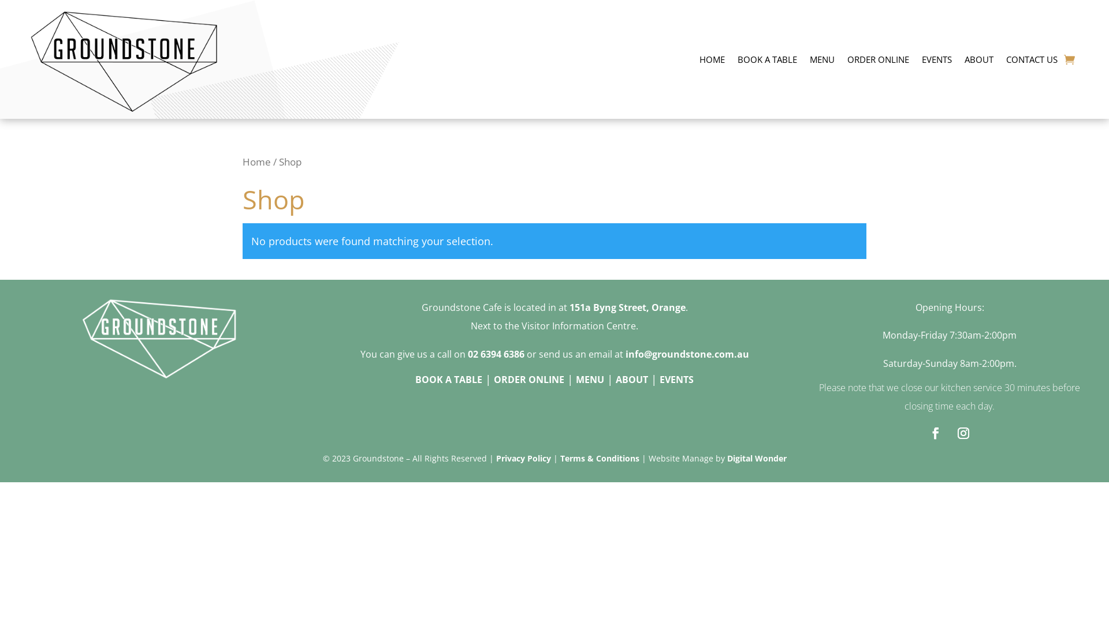  What do you see at coordinates (159, 339) in the screenshot?
I see `GROUNSDSTONE-WHITE` at bounding box center [159, 339].